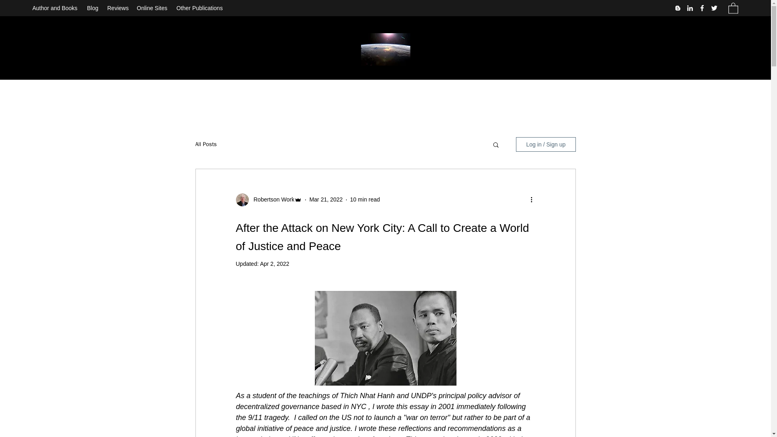 The image size is (777, 437). Describe the element at coordinates (365, 199) in the screenshot. I see `10 min read` at that location.